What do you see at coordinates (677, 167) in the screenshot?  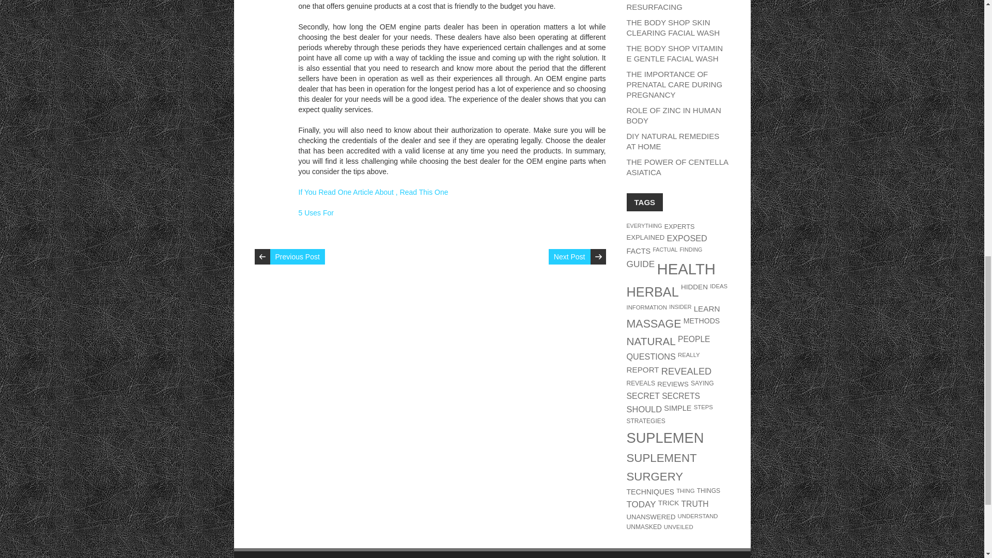 I see `THE POWER OF CENTELLA ASIATICA` at bounding box center [677, 167].